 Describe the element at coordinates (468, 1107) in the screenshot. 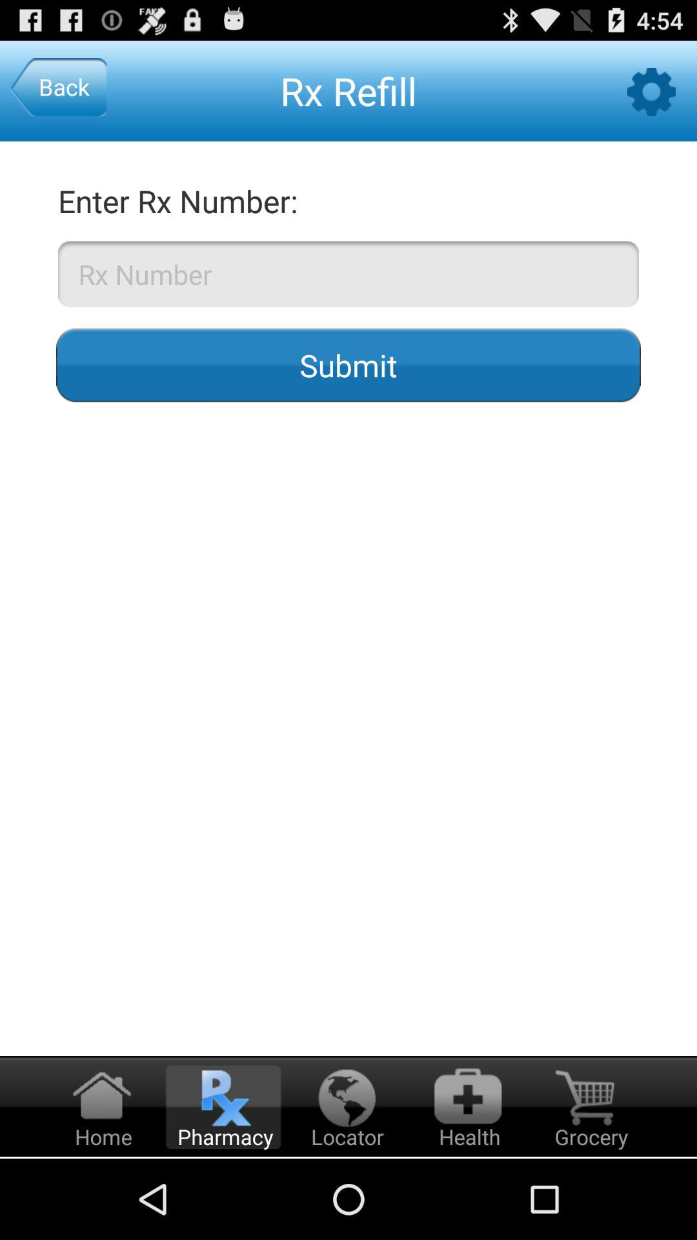

I see `click the icon which is left to grocery` at that location.